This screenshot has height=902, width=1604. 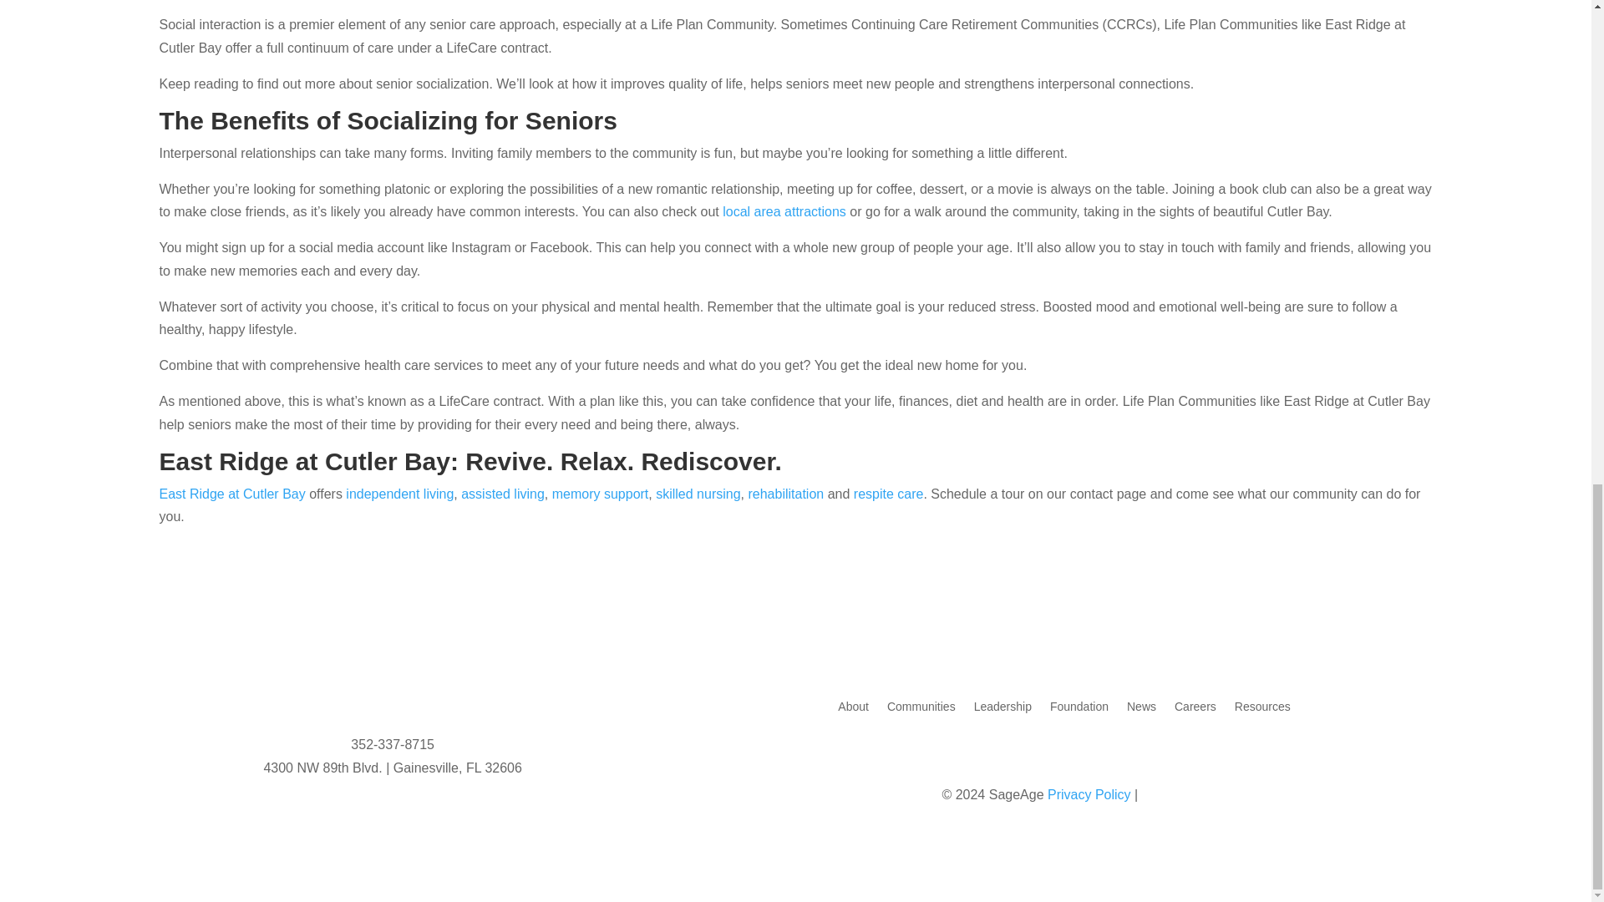 What do you see at coordinates (600, 494) in the screenshot?
I see `memory support` at bounding box center [600, 494].